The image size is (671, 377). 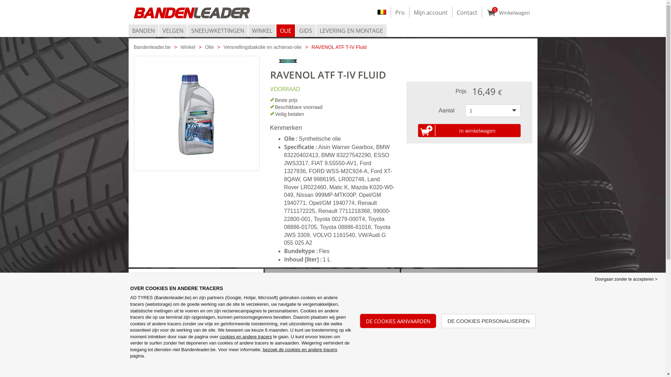 I want to click on Bandenhandleiding, so click(x=163, y=349).